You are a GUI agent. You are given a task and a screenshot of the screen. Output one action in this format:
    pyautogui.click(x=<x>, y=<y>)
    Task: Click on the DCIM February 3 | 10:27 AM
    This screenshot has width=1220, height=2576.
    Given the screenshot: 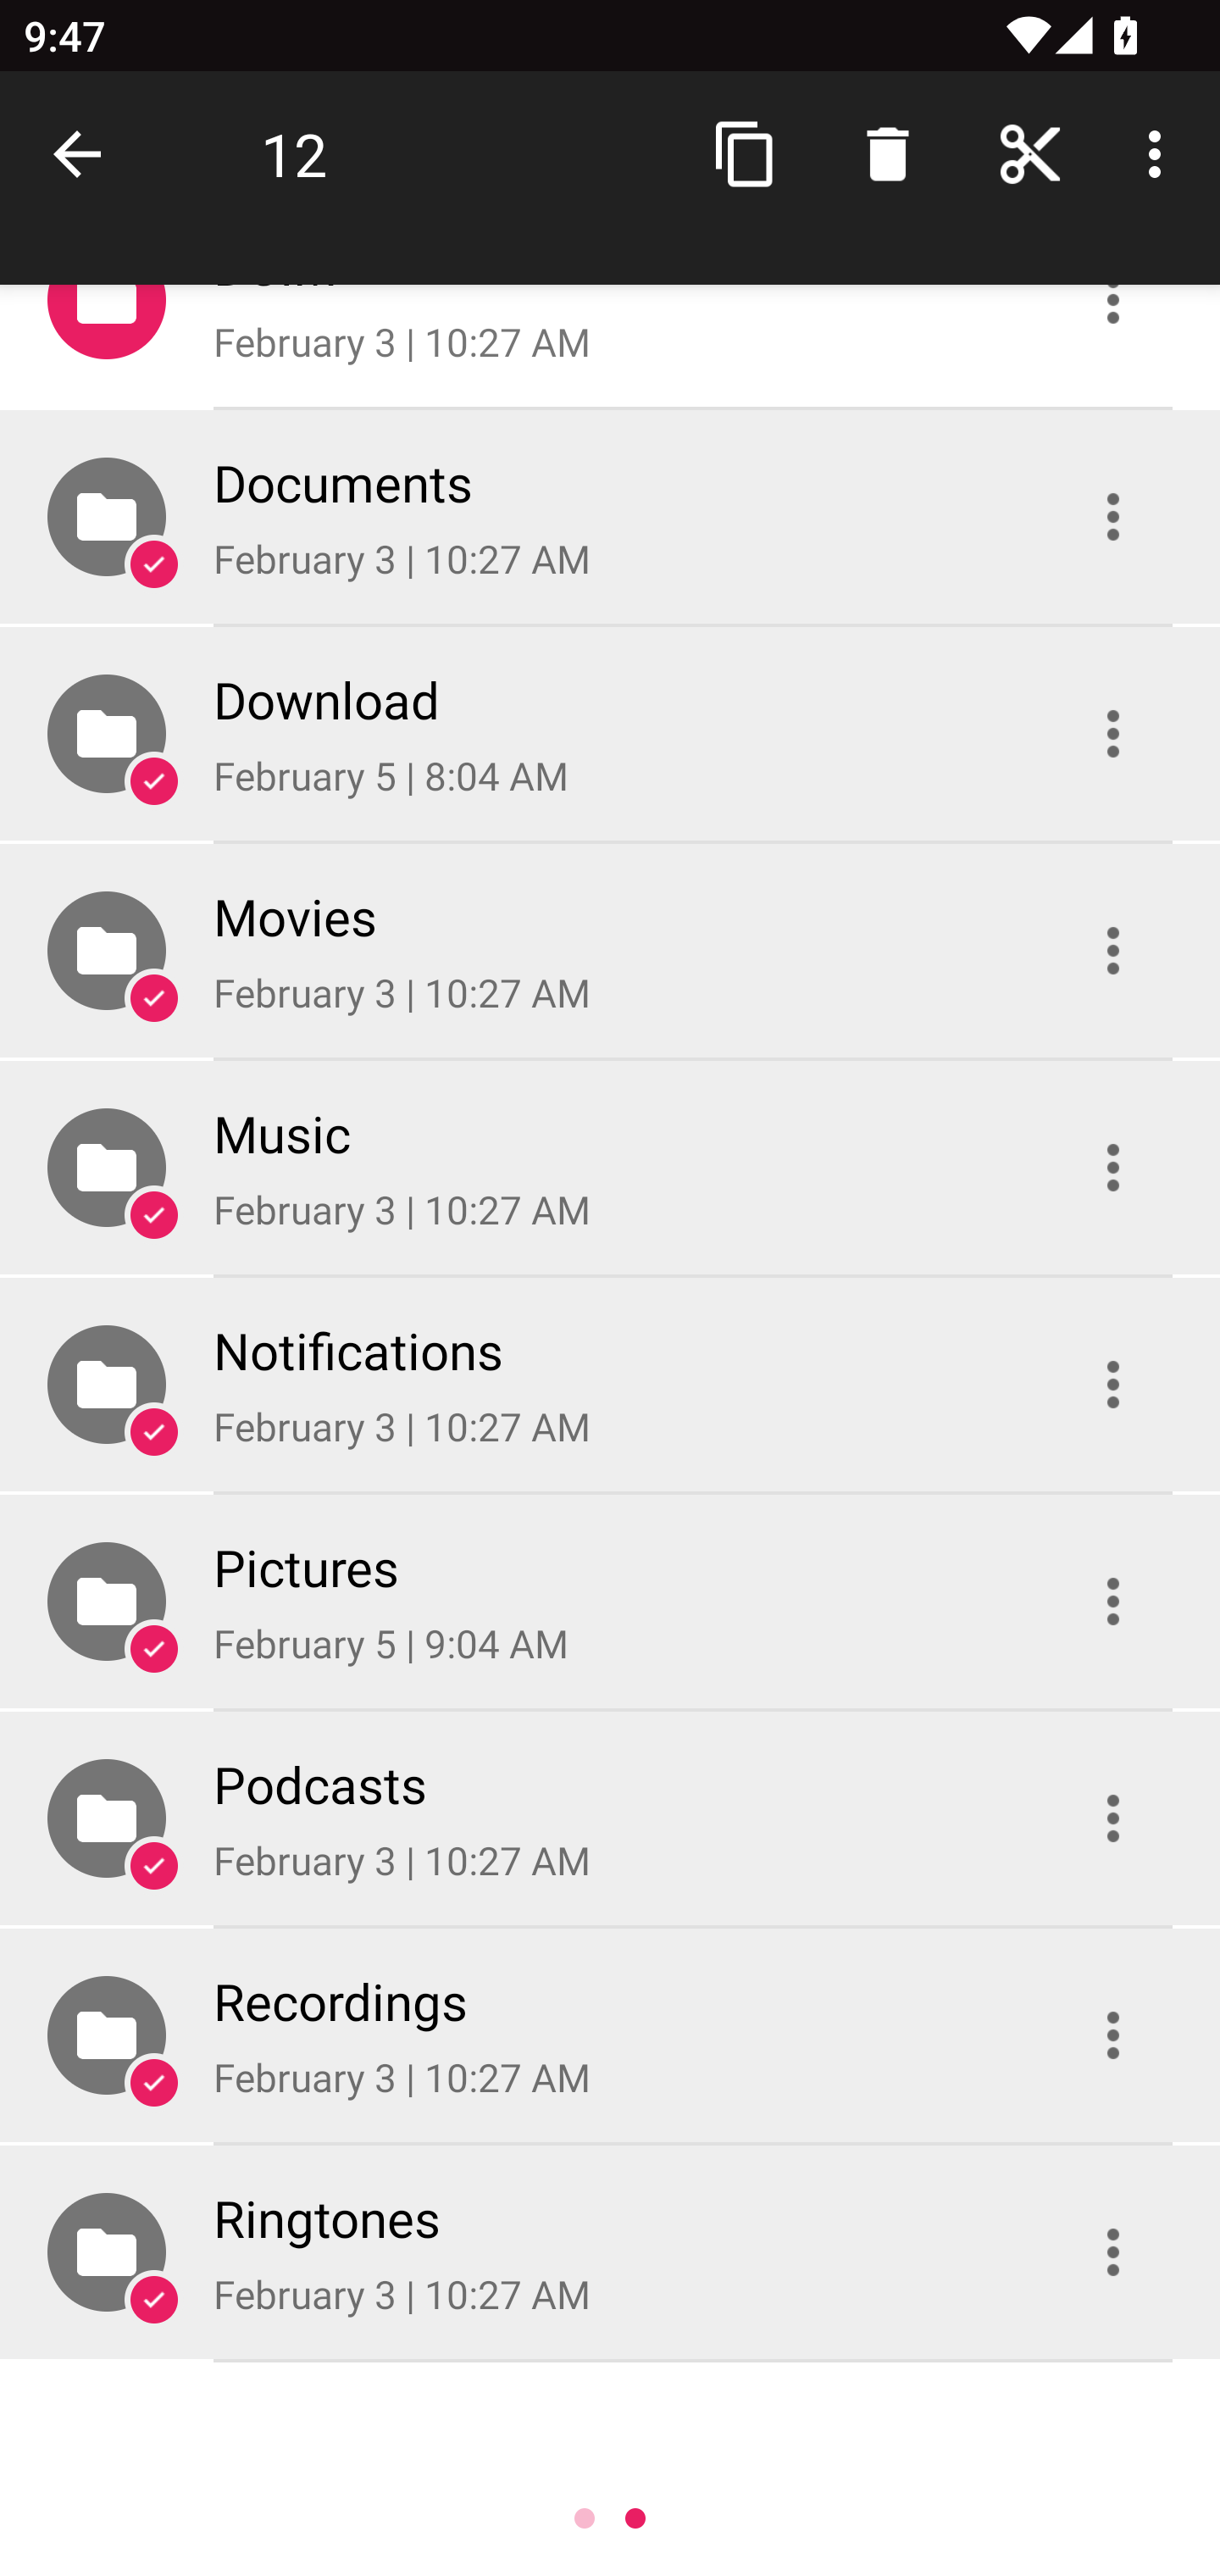 What is the action you would take?
    pyautogui.click(x=610, y=346)
    